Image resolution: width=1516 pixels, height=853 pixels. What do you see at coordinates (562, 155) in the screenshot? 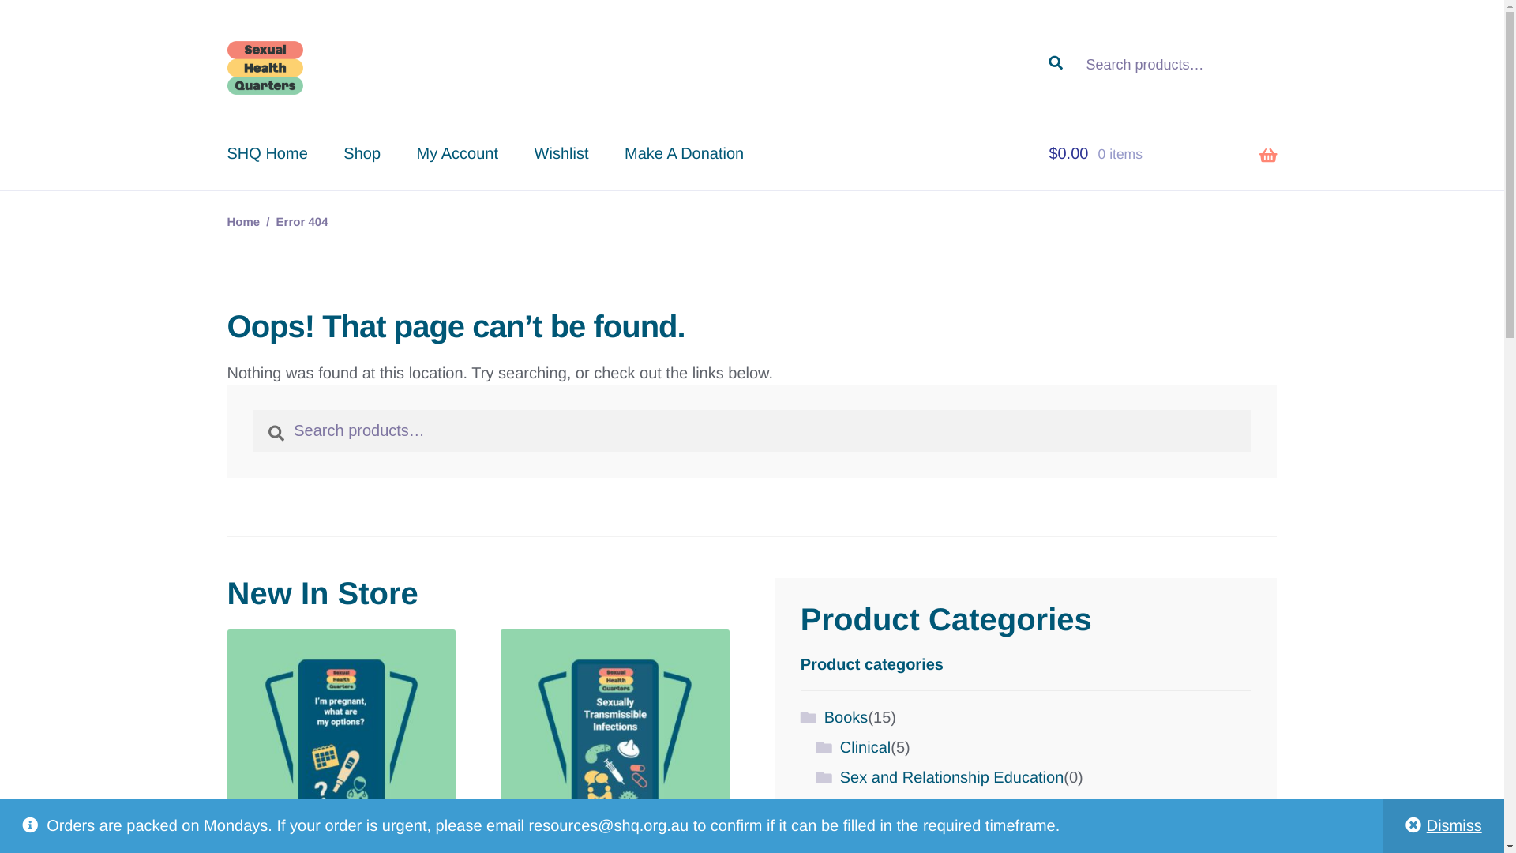
I see `Wishlist` at bounding box center [562, 155].